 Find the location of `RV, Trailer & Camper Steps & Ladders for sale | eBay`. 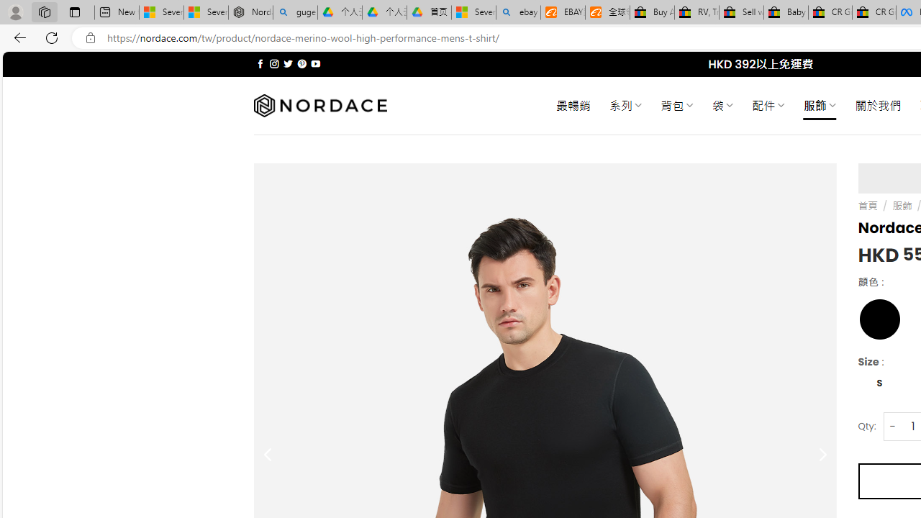

RV, Trailer & Camper Steps & Ladders for sale | eBay is located at coordinates (697, 13).